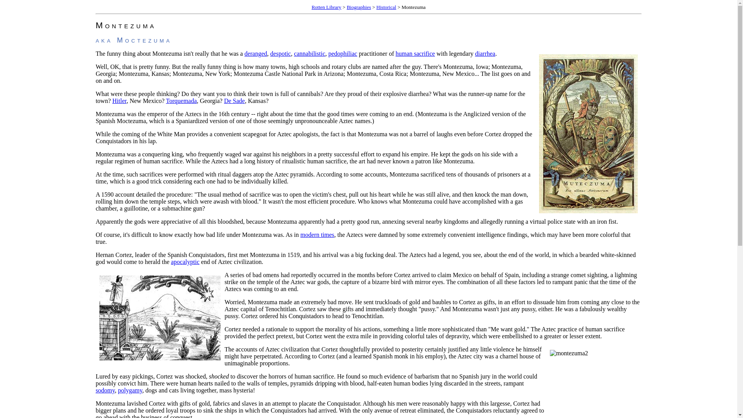  I want to click on Hitler, so click(119, 101).